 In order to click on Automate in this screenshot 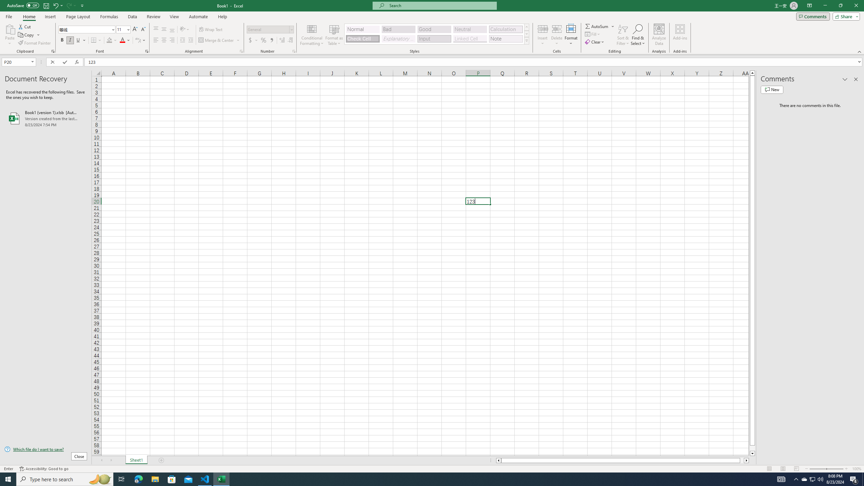, I will do `click(198, 17)`.